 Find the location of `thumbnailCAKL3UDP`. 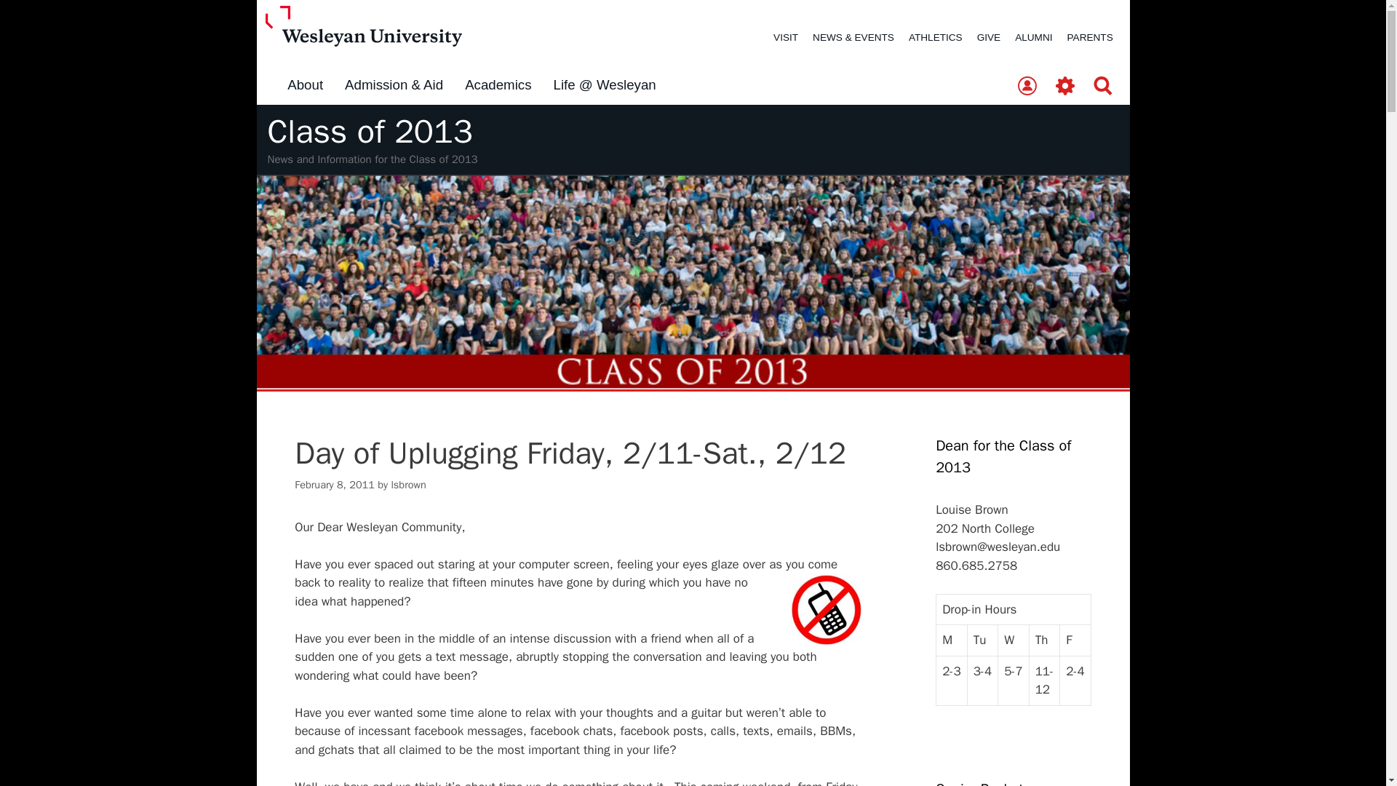

thumbnailCAKL3UDP is located at coordinates (827, 610).